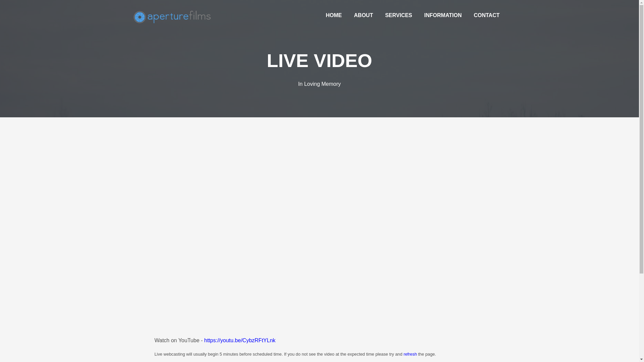 This screenshot has width=644, height=362. Describe the element at coordinates (398, 15) in the screenshot. I see `SERVICES` at that location.